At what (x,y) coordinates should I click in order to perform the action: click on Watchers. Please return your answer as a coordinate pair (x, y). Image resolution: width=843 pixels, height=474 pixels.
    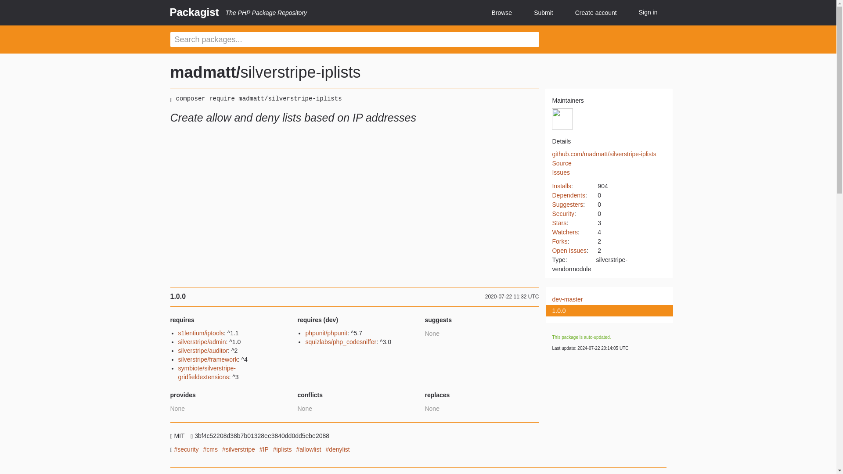
    Looking at the image, I should click on (565, 232).